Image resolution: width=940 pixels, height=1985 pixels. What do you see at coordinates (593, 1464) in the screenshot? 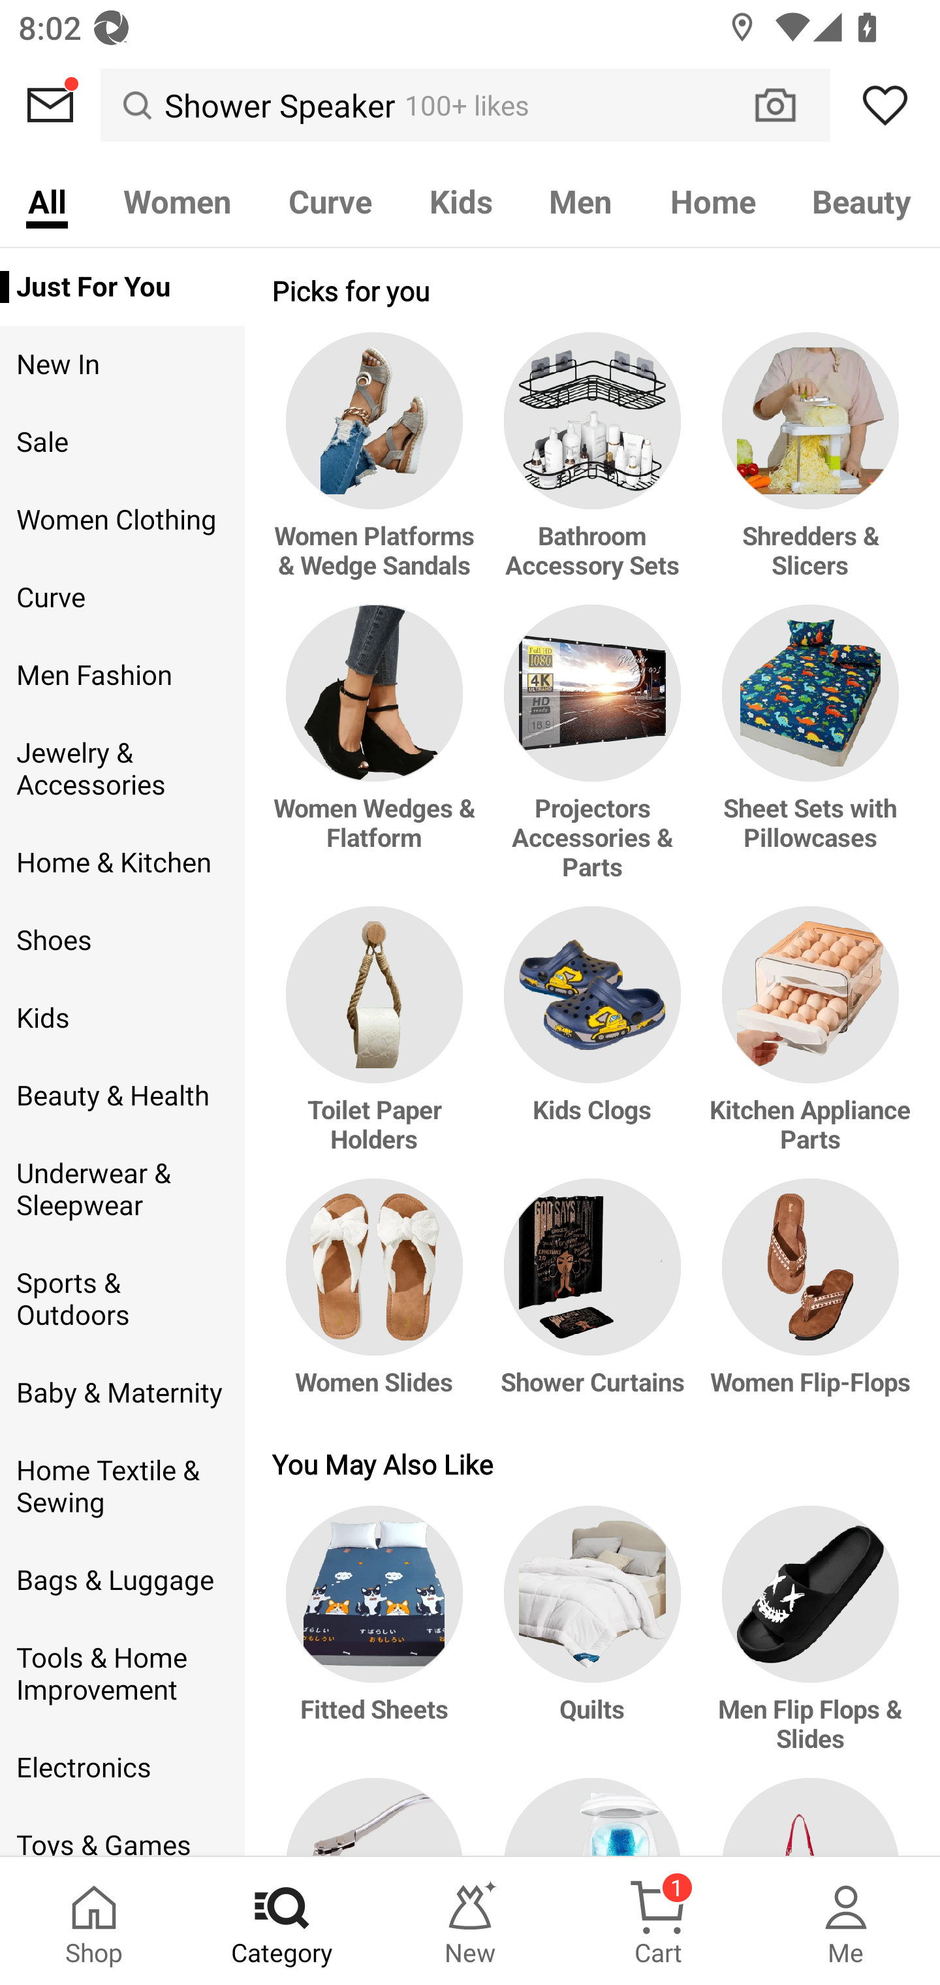
I see `You May Also Like` at bounding box center [593, 1464].